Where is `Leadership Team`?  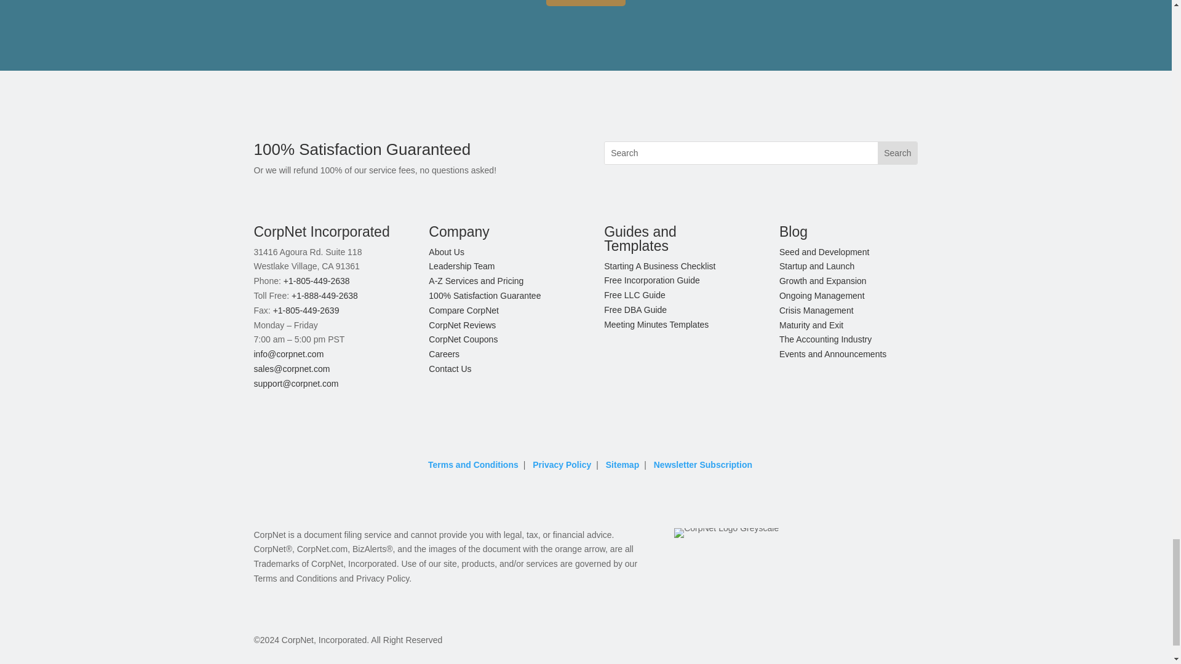
Leadership Team is located at coordinates (461, 266).